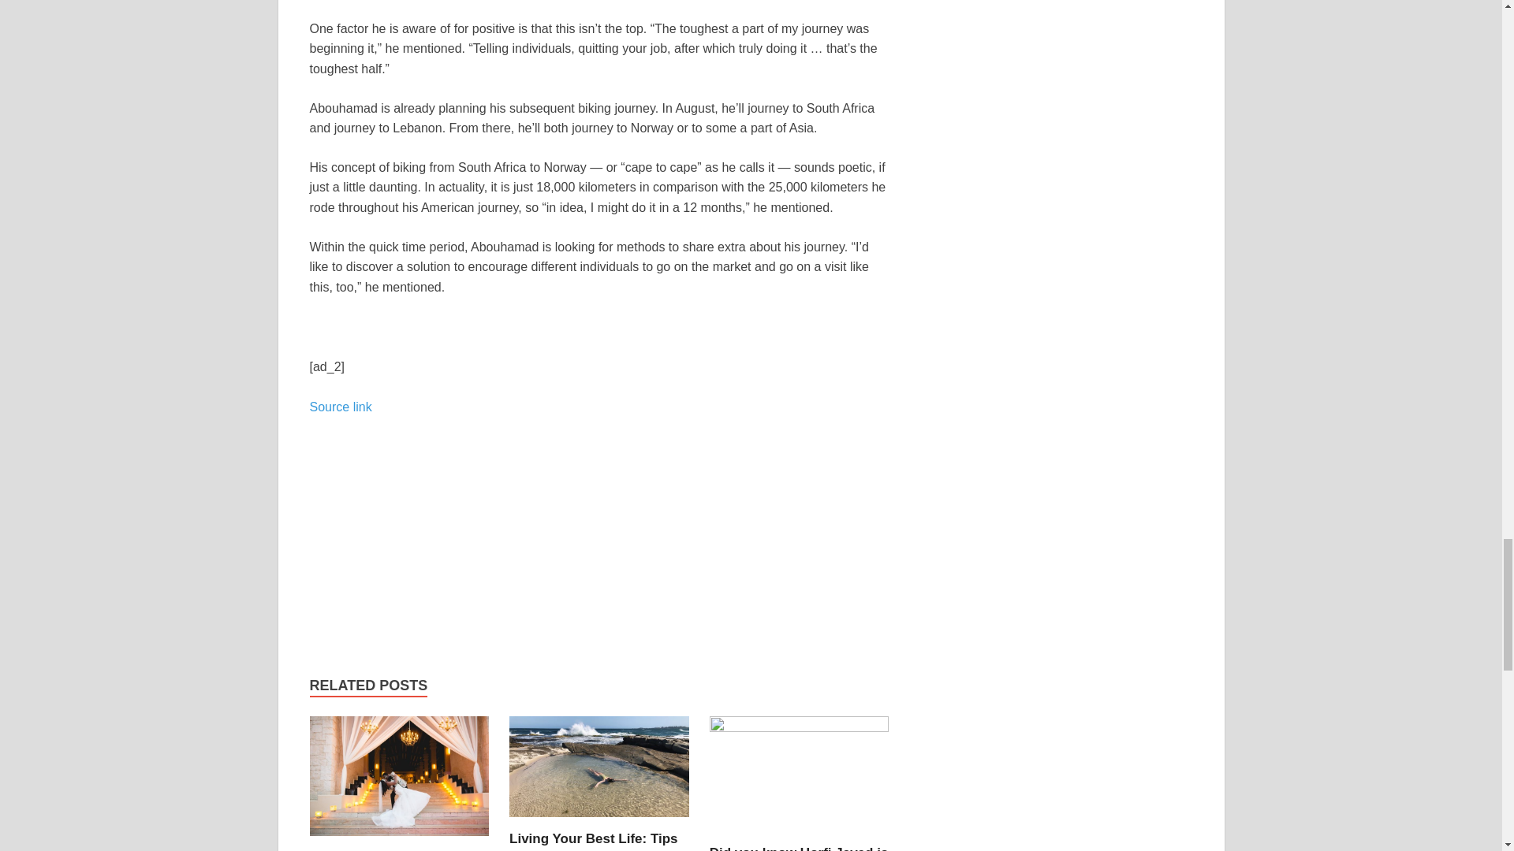  Describe the element at coordinates (800, 779) in the screenshot. I see `Did you know Uorfi Javed is a Hania Amir fan?` at that location.